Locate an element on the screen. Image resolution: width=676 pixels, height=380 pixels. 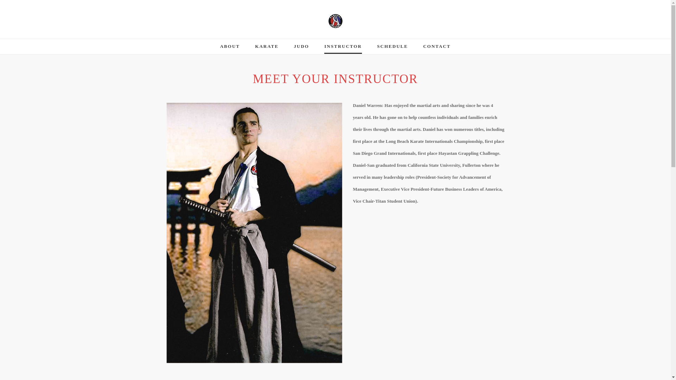
CONTACT is located at coordinates (437, 49).